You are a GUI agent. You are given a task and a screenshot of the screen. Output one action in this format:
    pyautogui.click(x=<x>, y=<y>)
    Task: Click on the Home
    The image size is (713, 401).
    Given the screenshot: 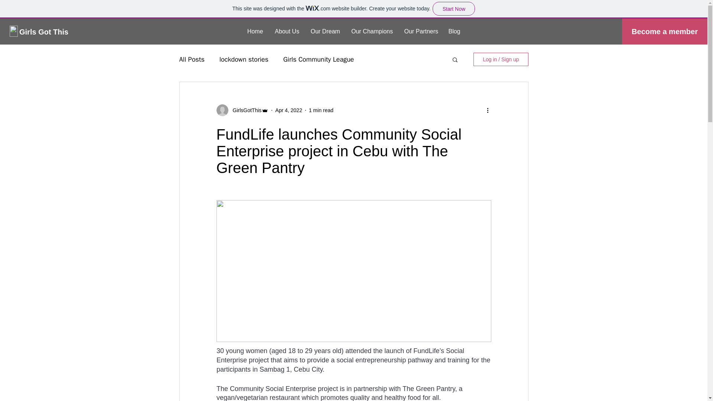 What is the action you would take?
    pyautogui.click(x=255, y=31)
    